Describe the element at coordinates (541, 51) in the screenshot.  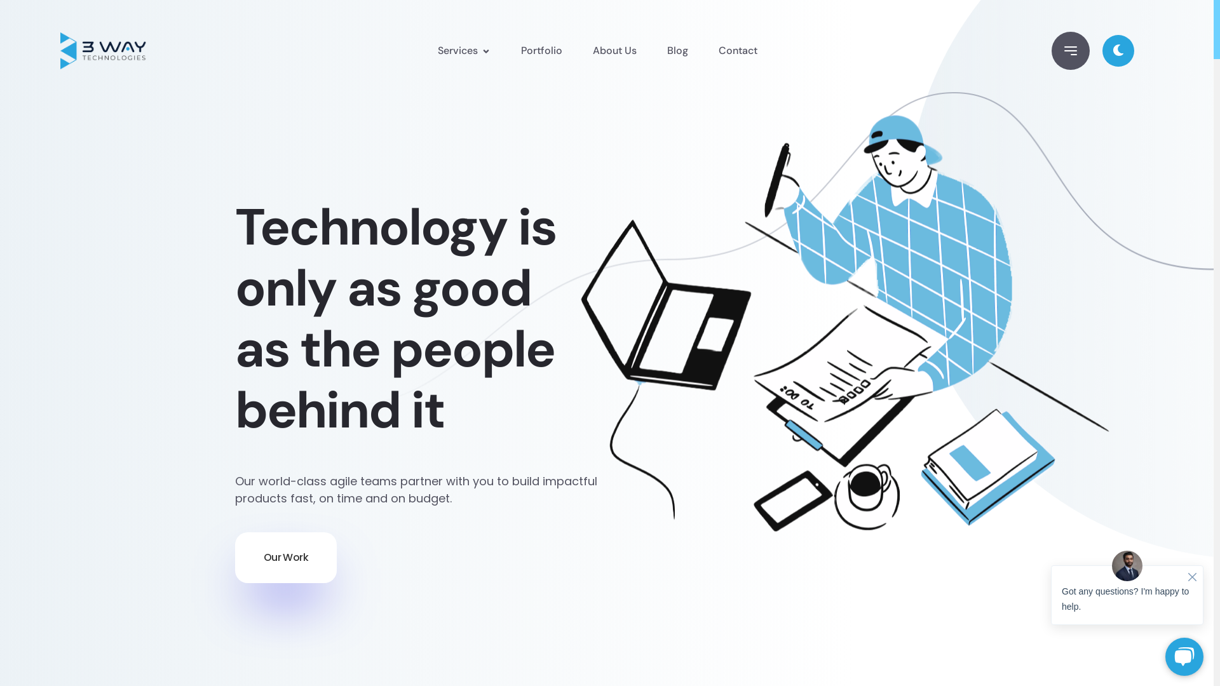
I see `Portfolio` at that location.